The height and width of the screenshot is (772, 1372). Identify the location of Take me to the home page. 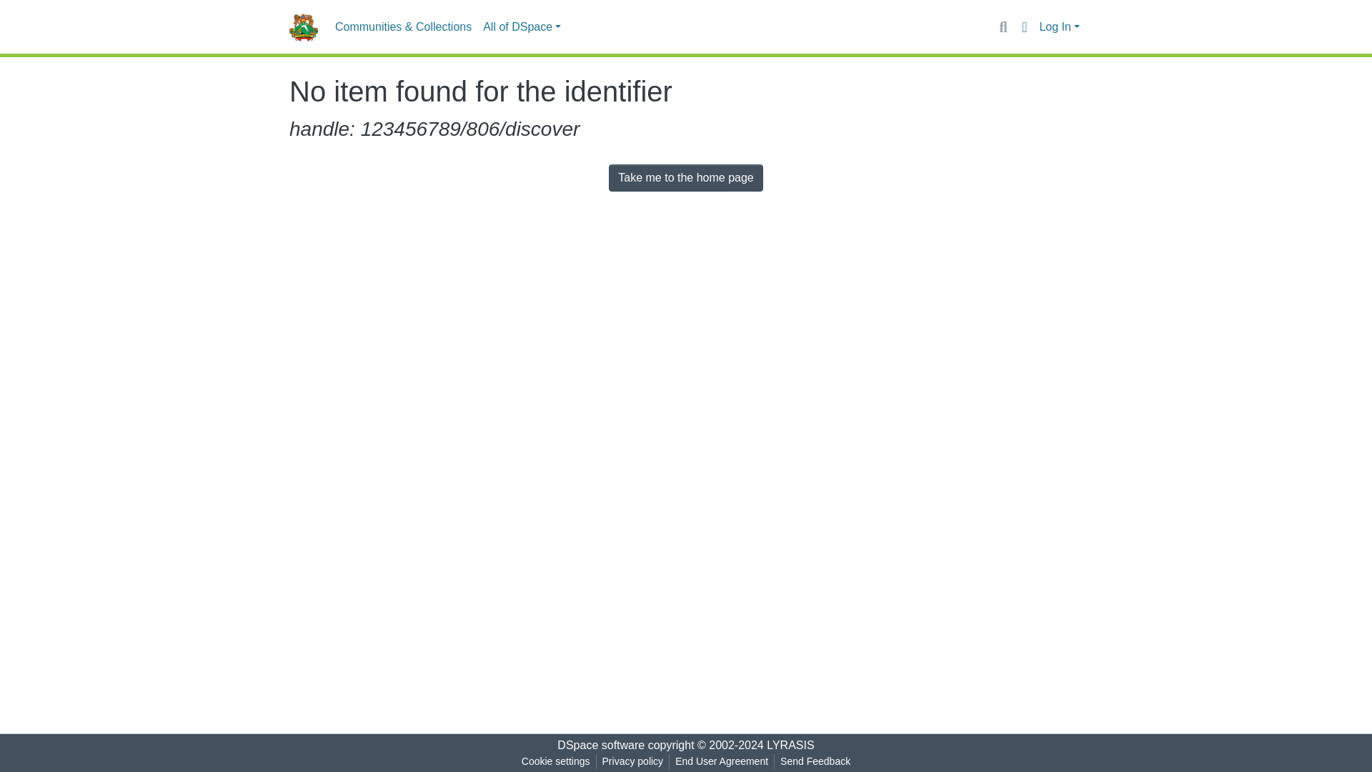
(686, 177).